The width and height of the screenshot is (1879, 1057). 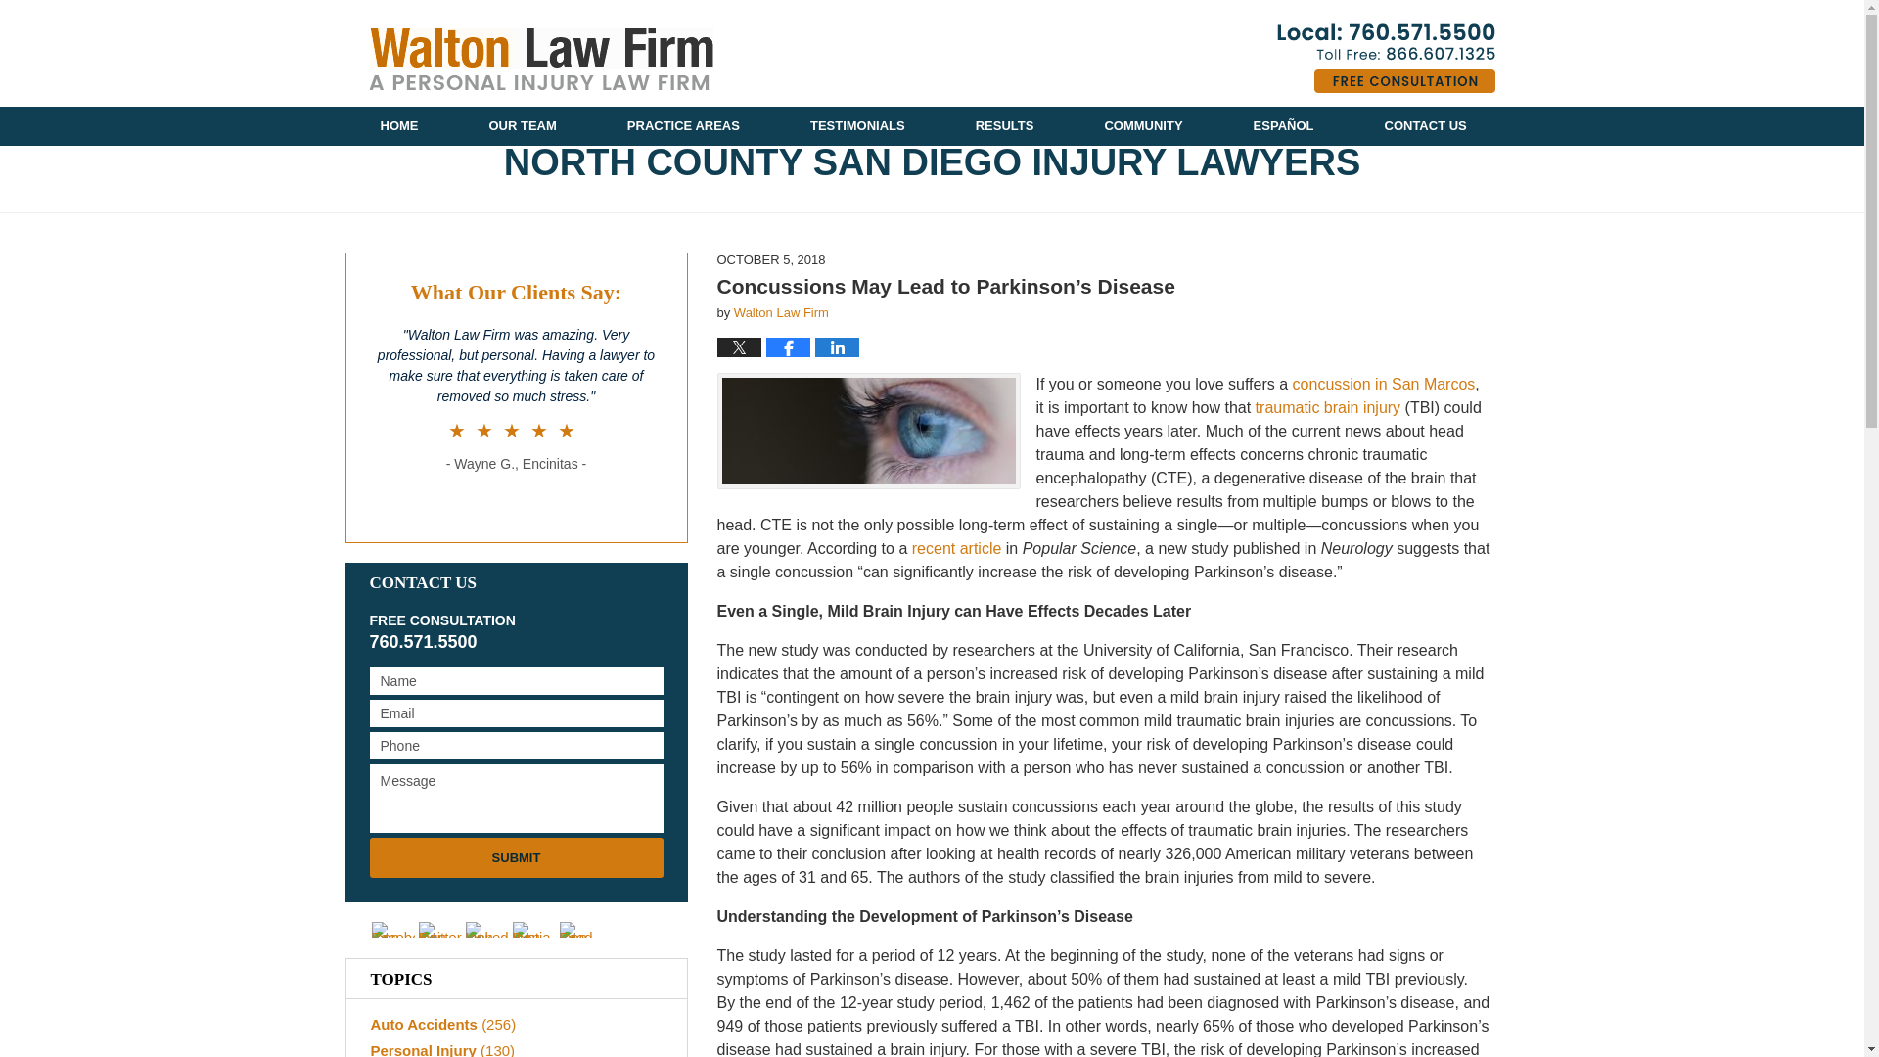 I want to click on PRACTICE AREAS, so click(x=683, y=126).